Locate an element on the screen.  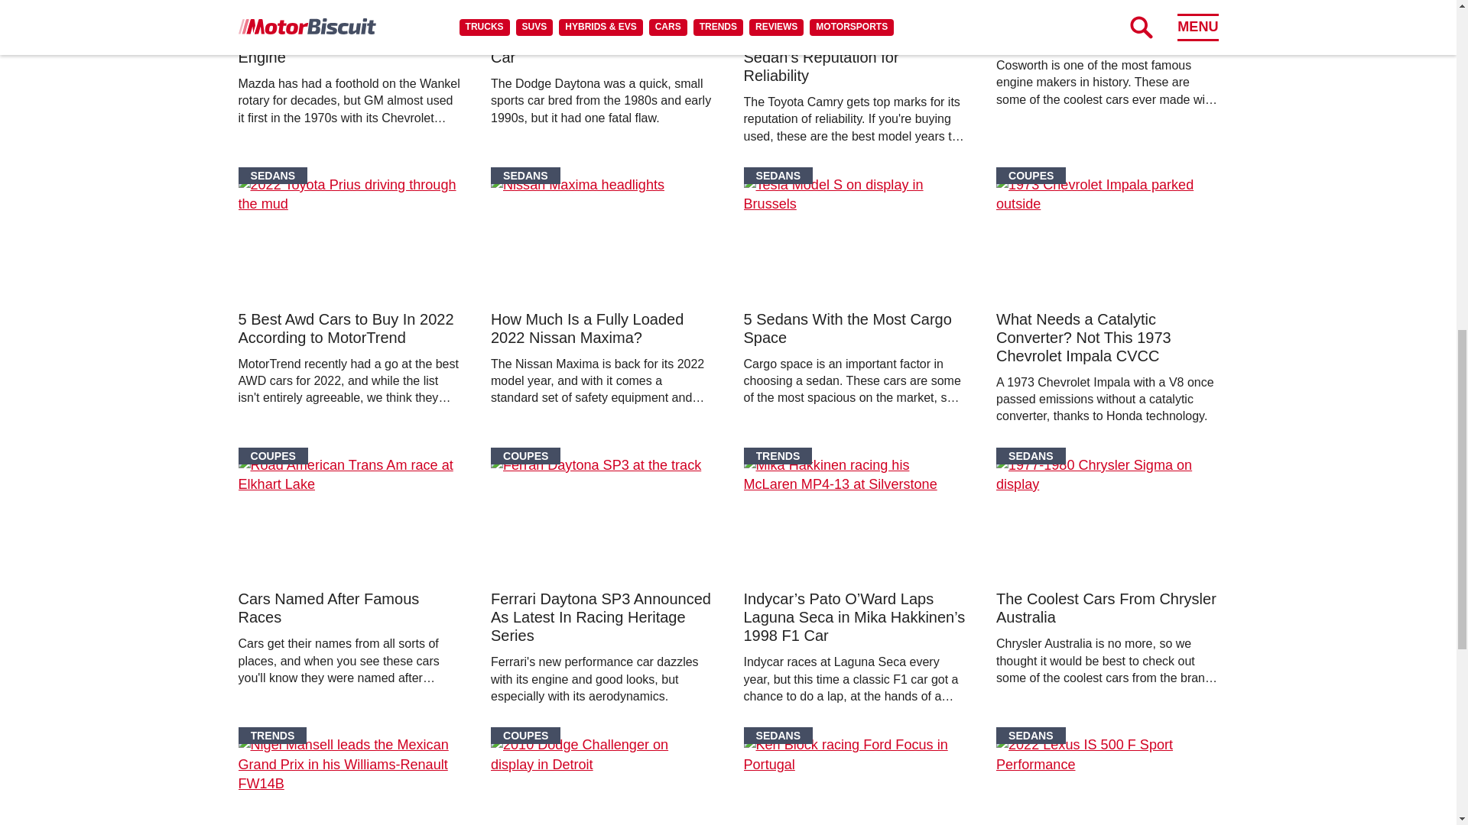
Coupes is located at coordinates (273, 456).